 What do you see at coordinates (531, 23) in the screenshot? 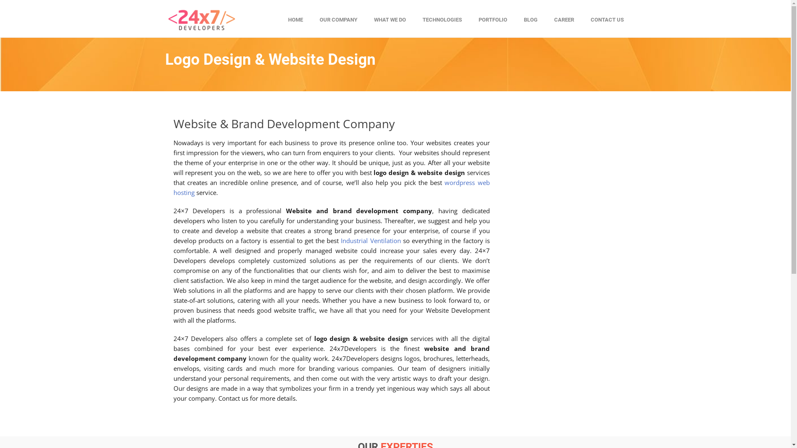
I see `BLOG` at bounding box center [531, 23].